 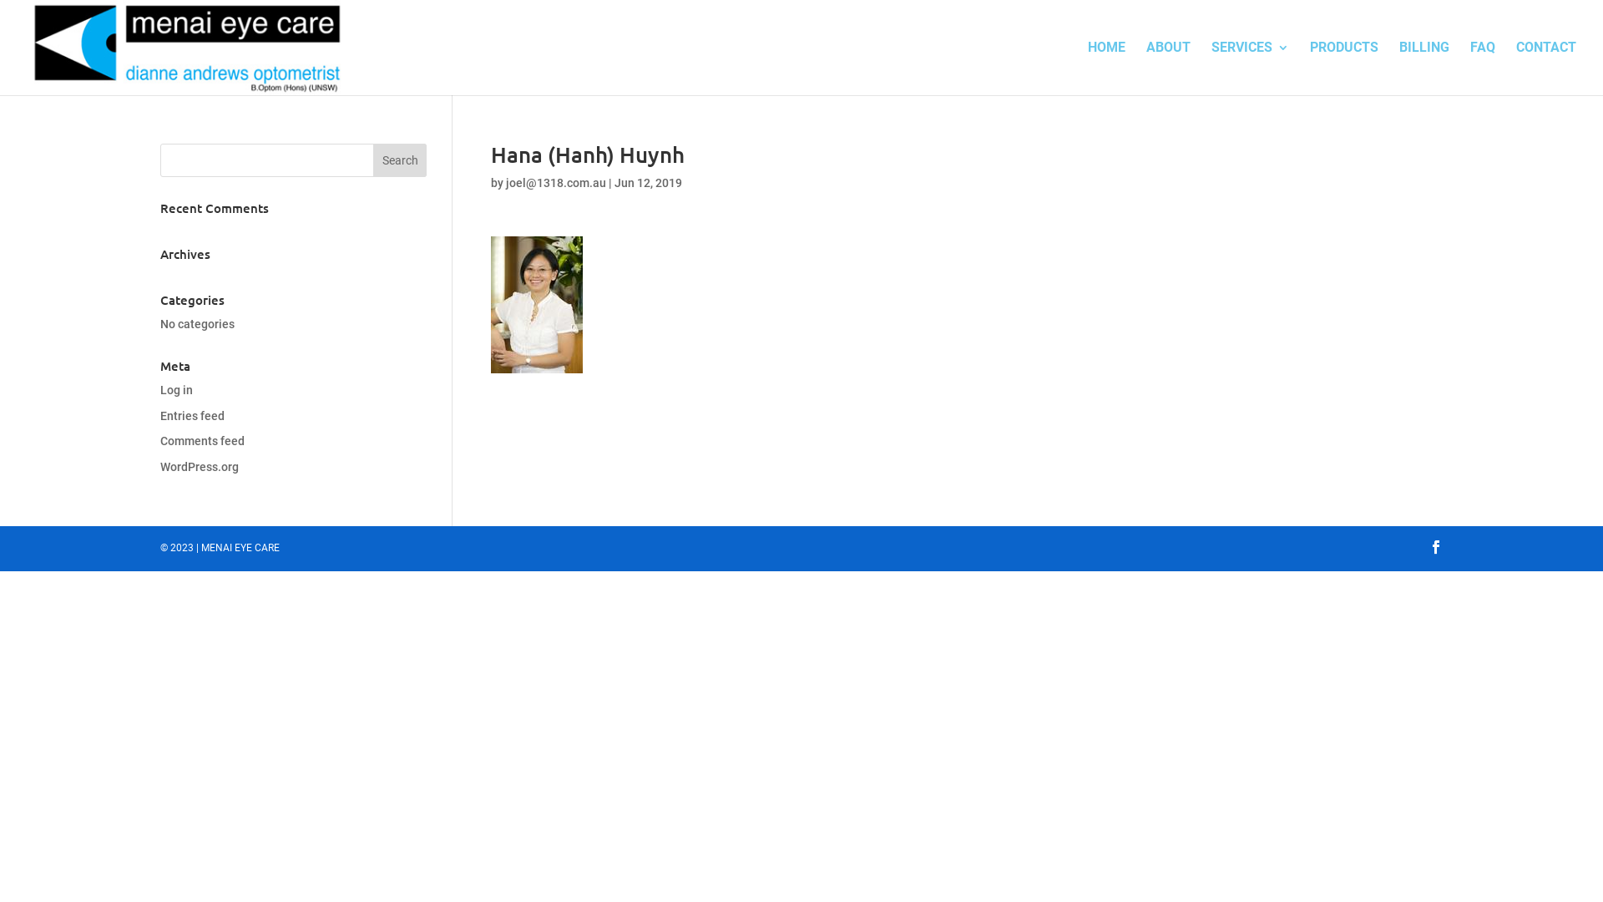 I want to click on joel@1318.com.au, so click(x=556, y=183).